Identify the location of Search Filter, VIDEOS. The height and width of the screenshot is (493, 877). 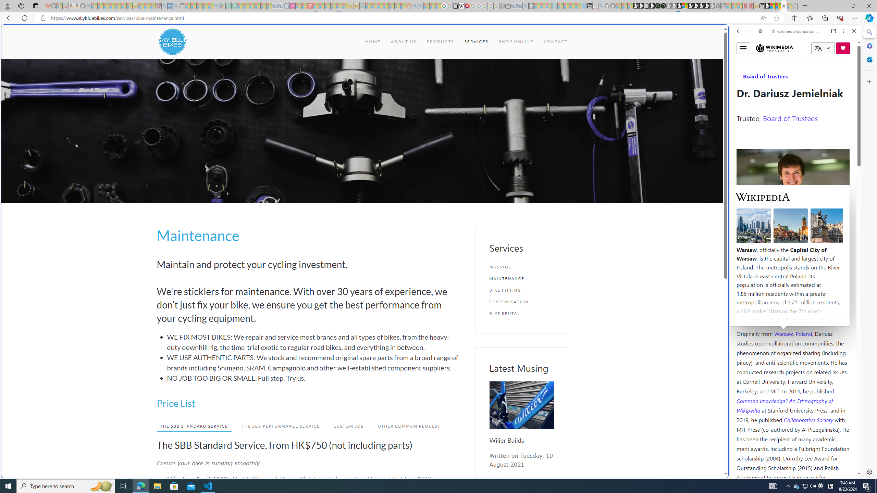
(783, 78).